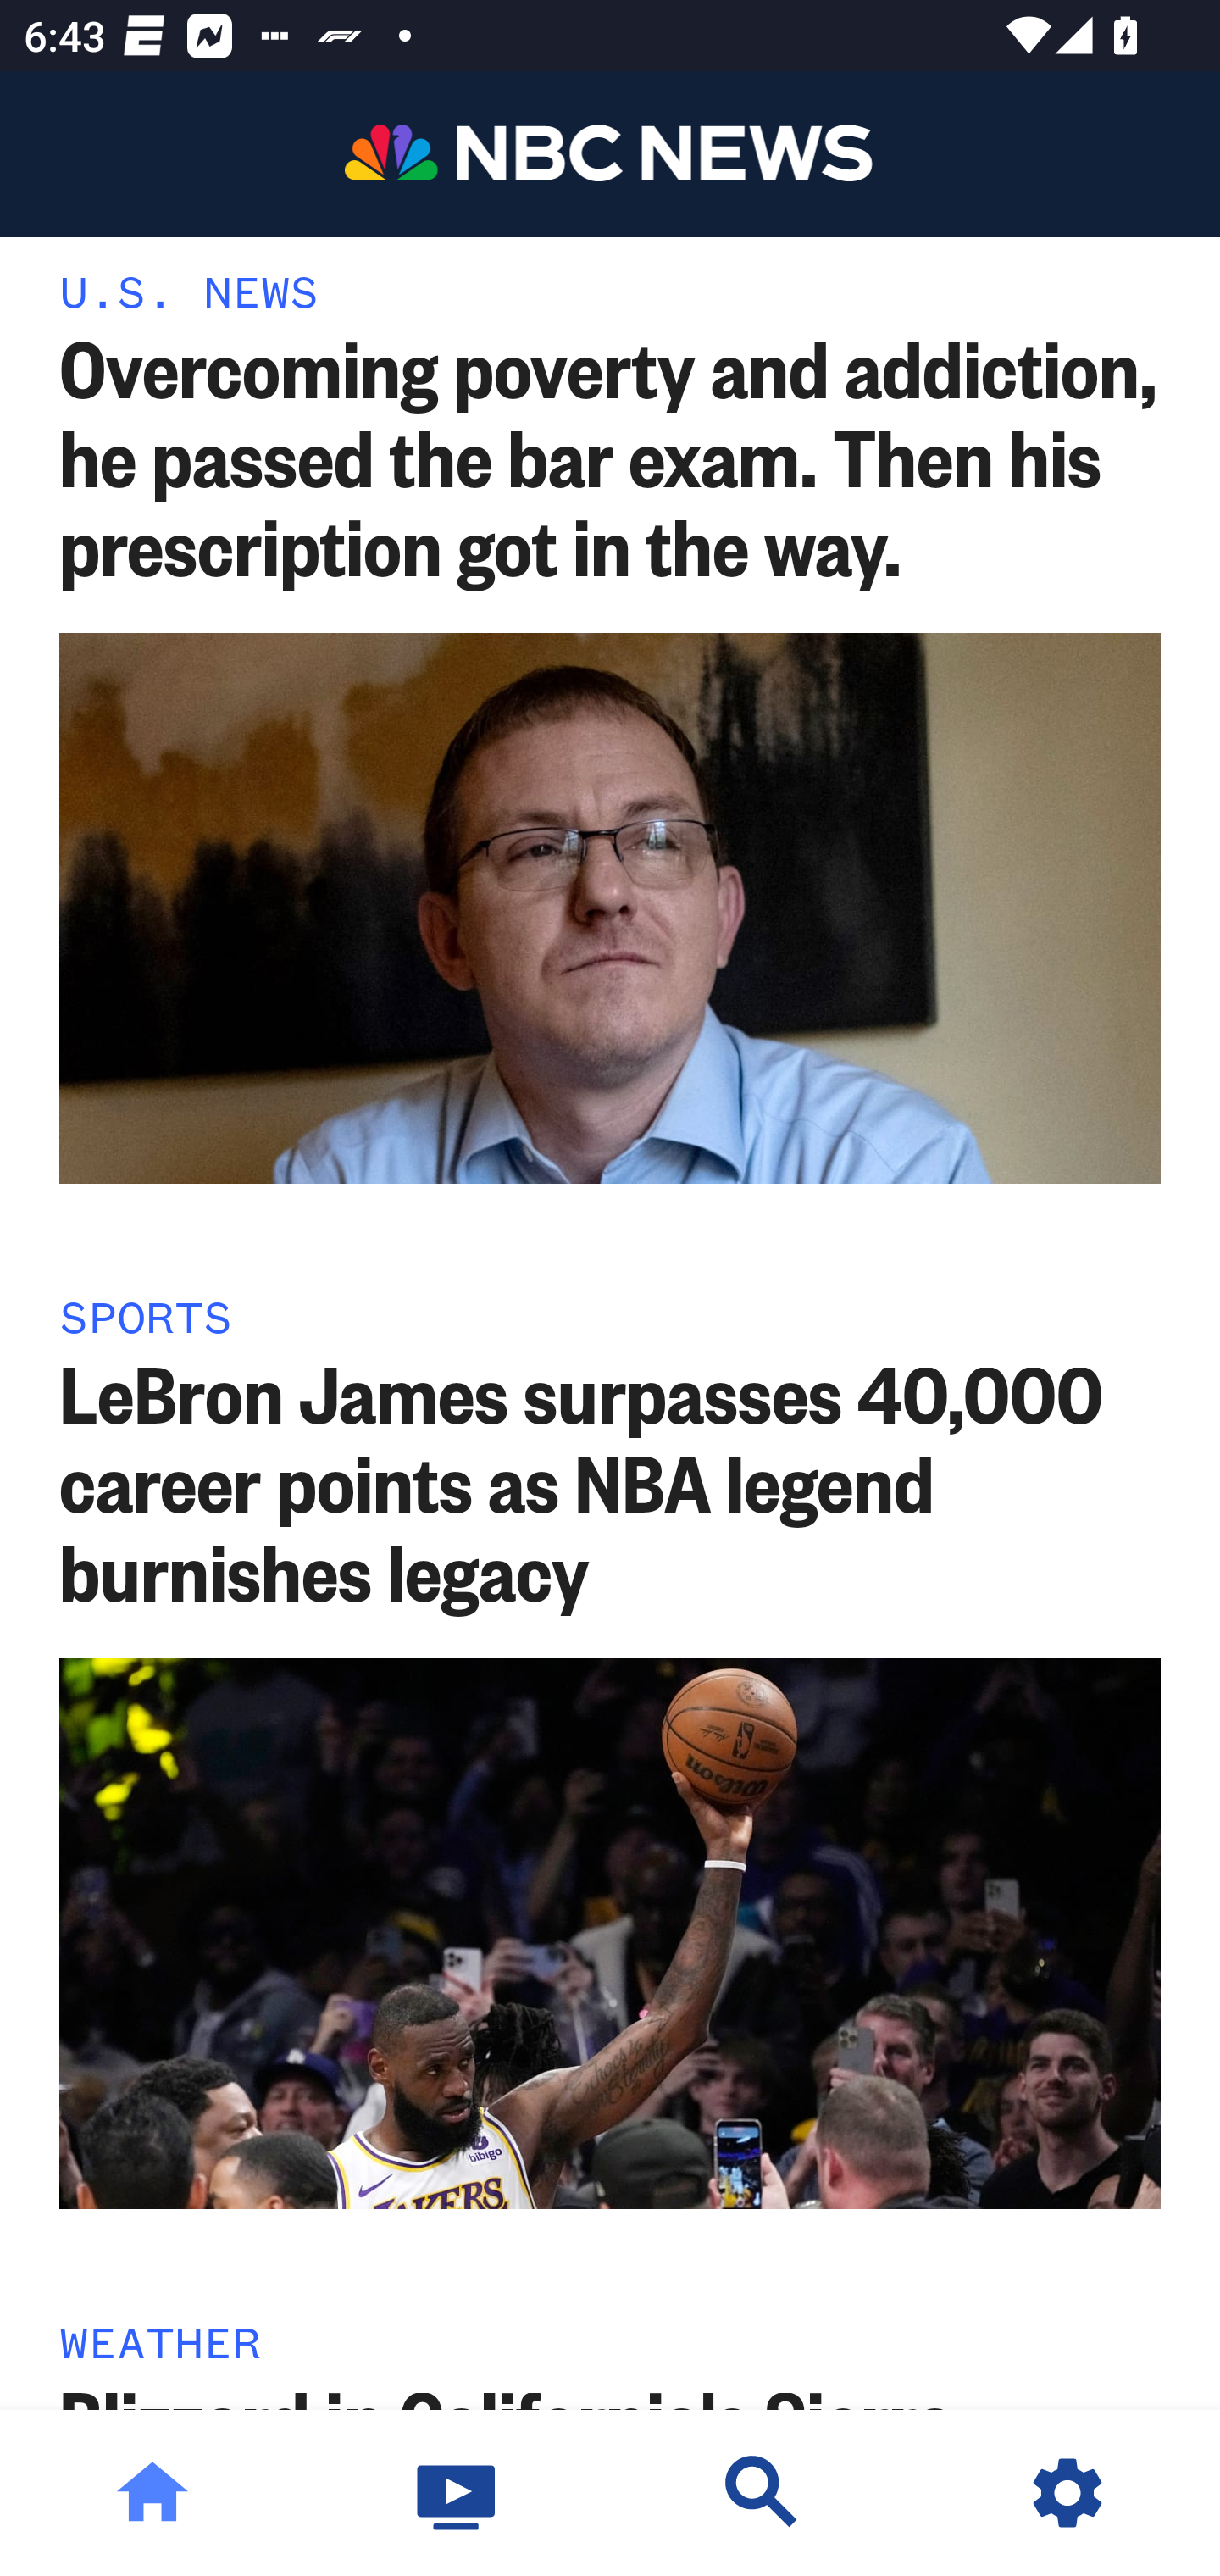 This screenshot has height=2576, width=1220. What do you see at coordinates (457, 2493) in the screenshot?
I see `Watch` at bounding box center [457, 2493].